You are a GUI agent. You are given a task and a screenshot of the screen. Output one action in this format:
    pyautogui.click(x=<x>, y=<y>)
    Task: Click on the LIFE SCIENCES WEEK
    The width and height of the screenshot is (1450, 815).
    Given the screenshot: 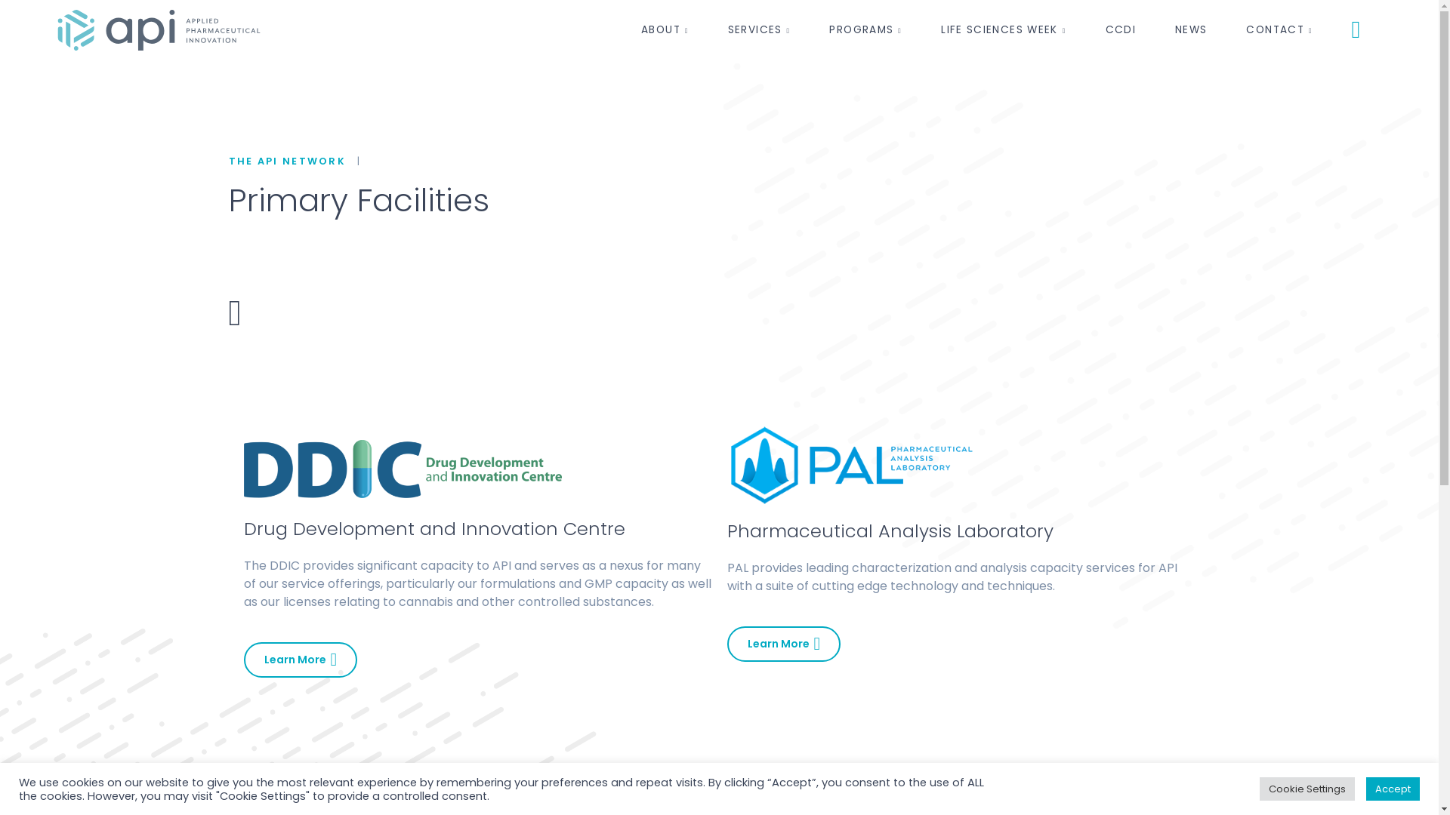 What is the action you would take?
    pyautogui.click(x=1003, y=30)
    